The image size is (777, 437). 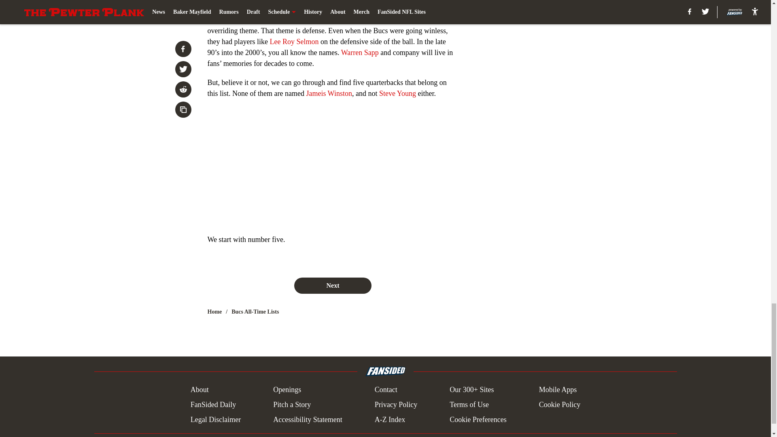 I want to click on Next, so click(x=332, y=285).